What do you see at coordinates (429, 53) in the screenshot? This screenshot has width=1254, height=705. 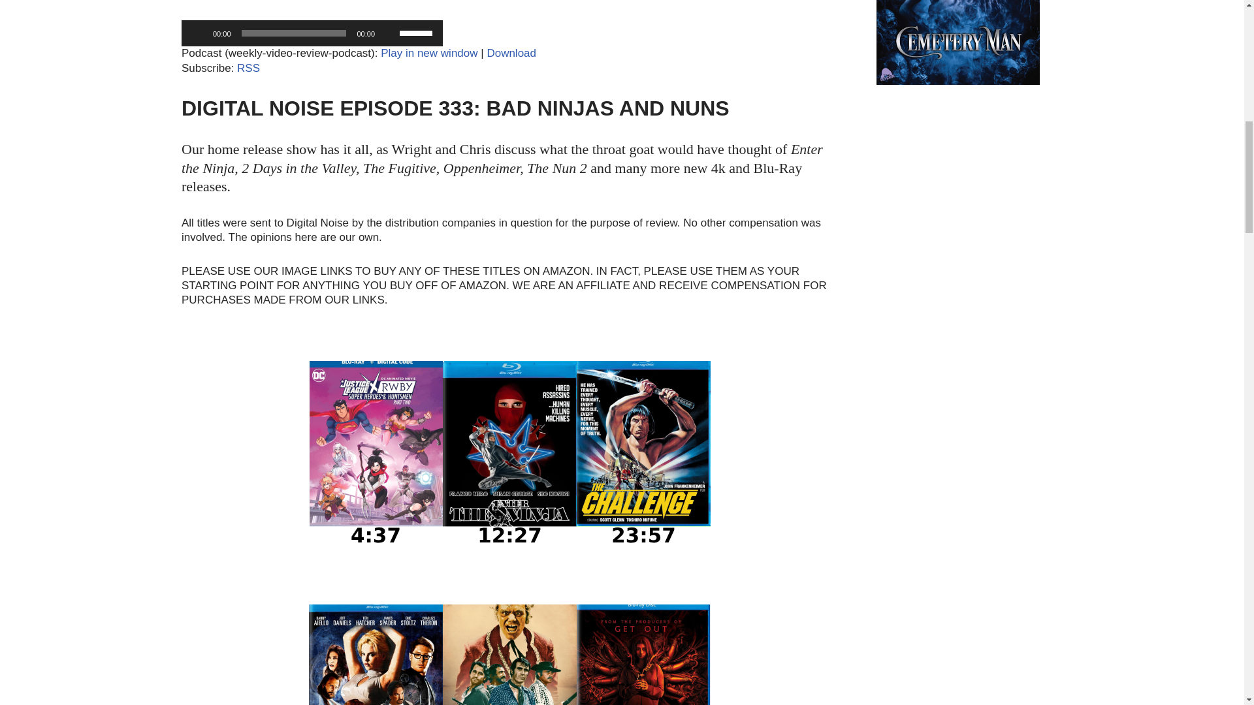 I see `Play in new window` at bounding box center [429, 53].